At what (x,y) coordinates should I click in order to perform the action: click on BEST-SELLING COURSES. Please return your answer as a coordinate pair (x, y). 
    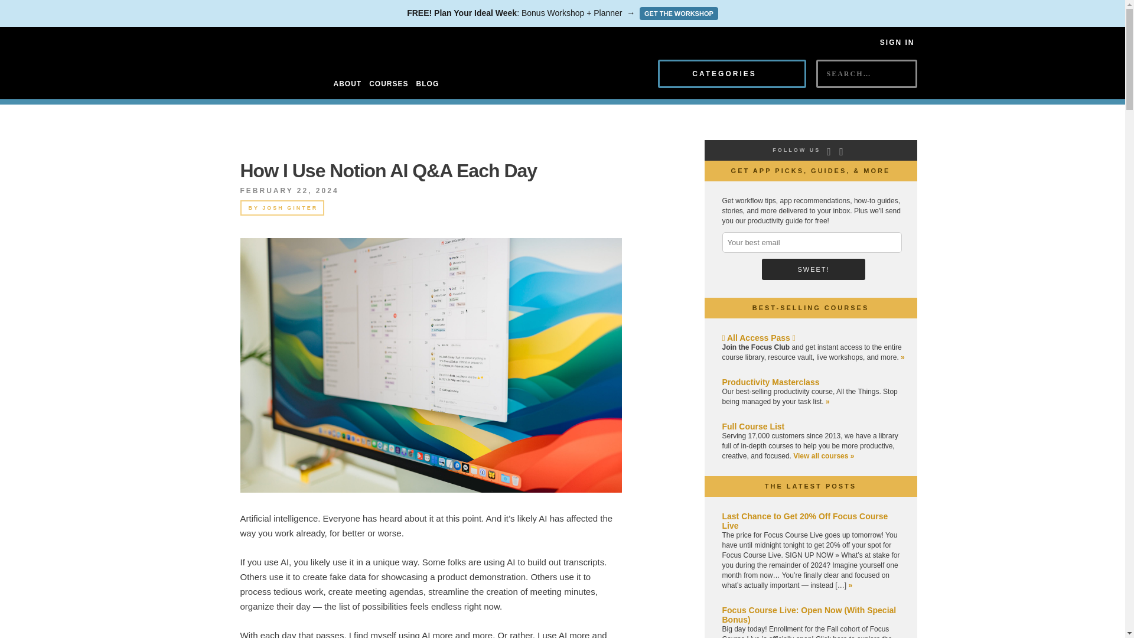
    Looking at the image, I should click on (811, 308).